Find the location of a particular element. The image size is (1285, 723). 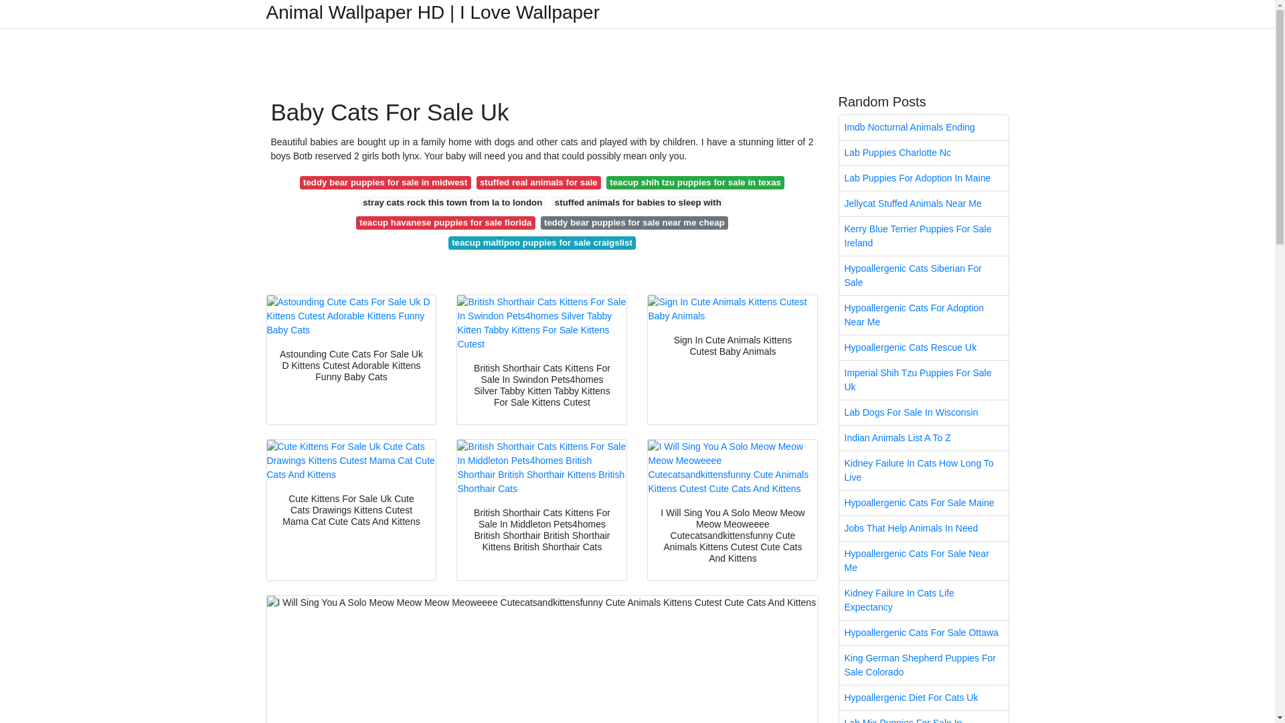

Lab Dogs For Sale In Wisconsin is located at coordinates (924, 412).